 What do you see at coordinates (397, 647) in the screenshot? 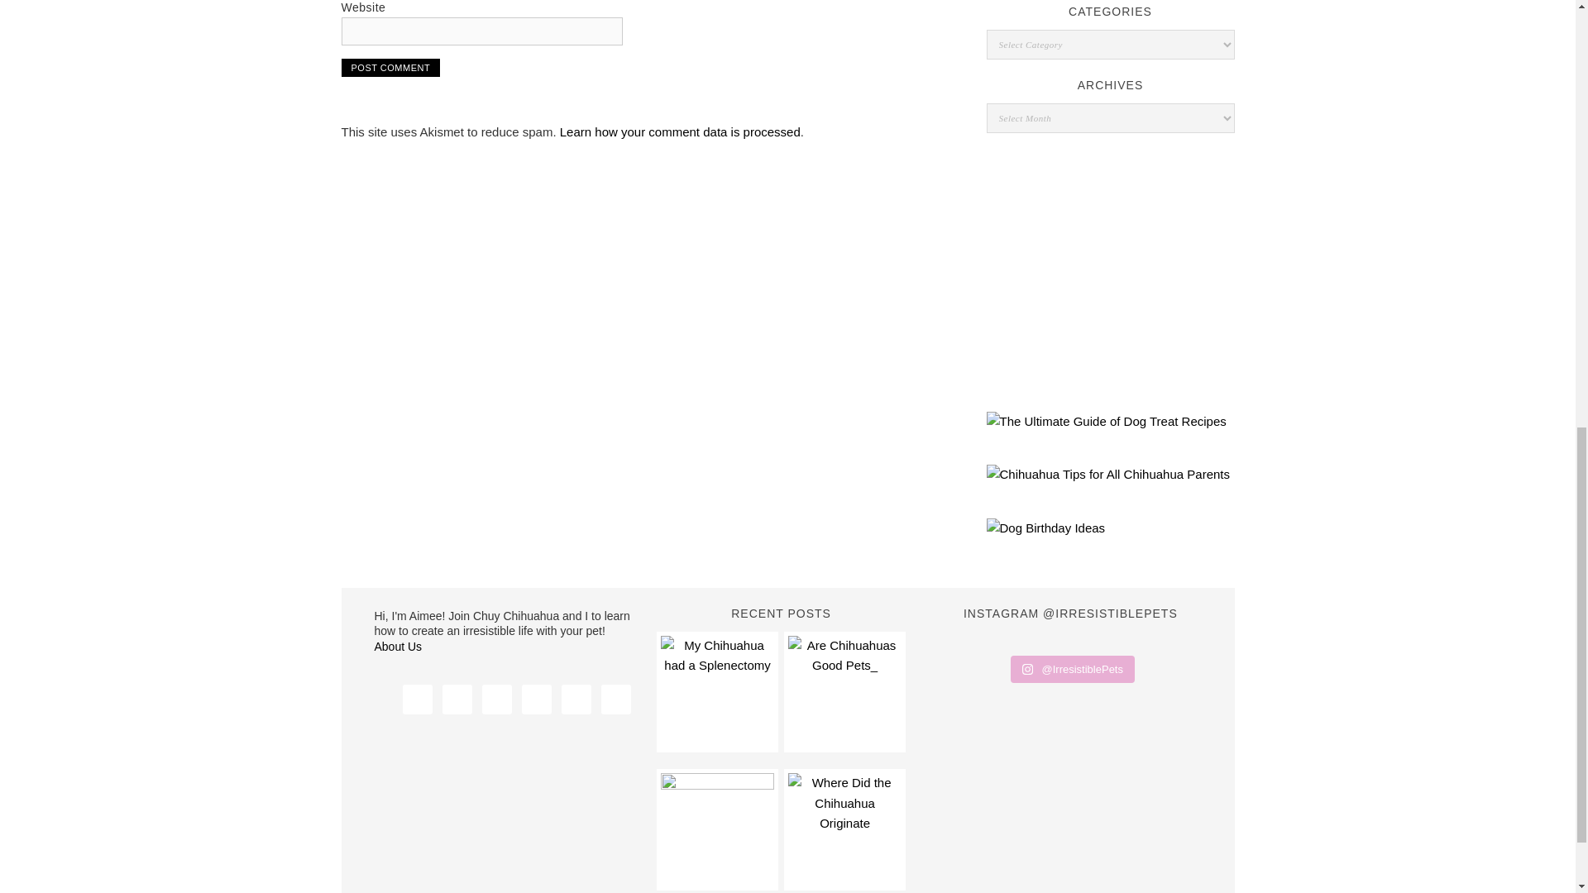
I see `About Us` at bounding box center [397, 647].